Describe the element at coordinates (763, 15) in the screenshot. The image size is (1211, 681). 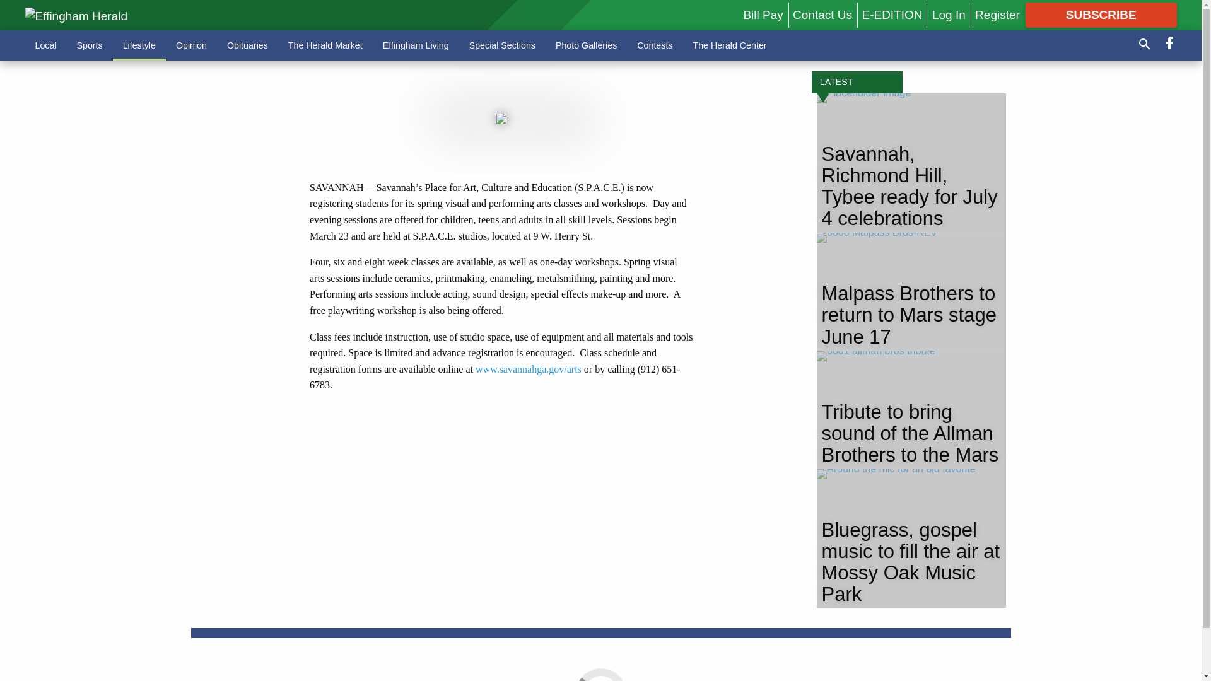
I see `Bill Pay` at that location.